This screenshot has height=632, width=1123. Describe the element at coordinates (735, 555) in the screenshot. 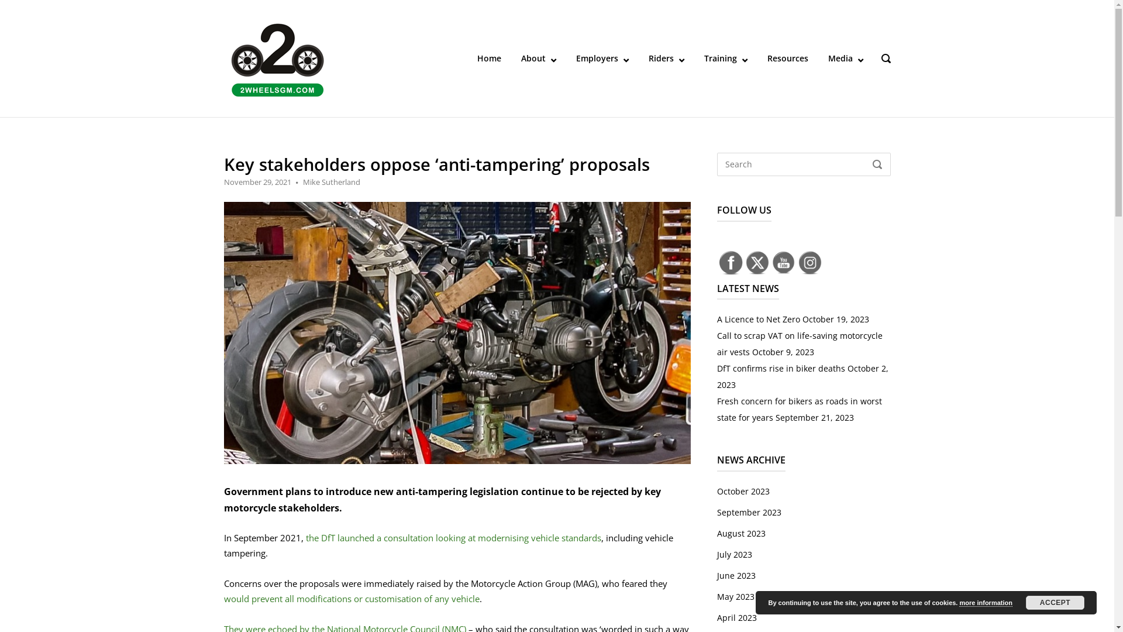

I see `July 2023` at that location.